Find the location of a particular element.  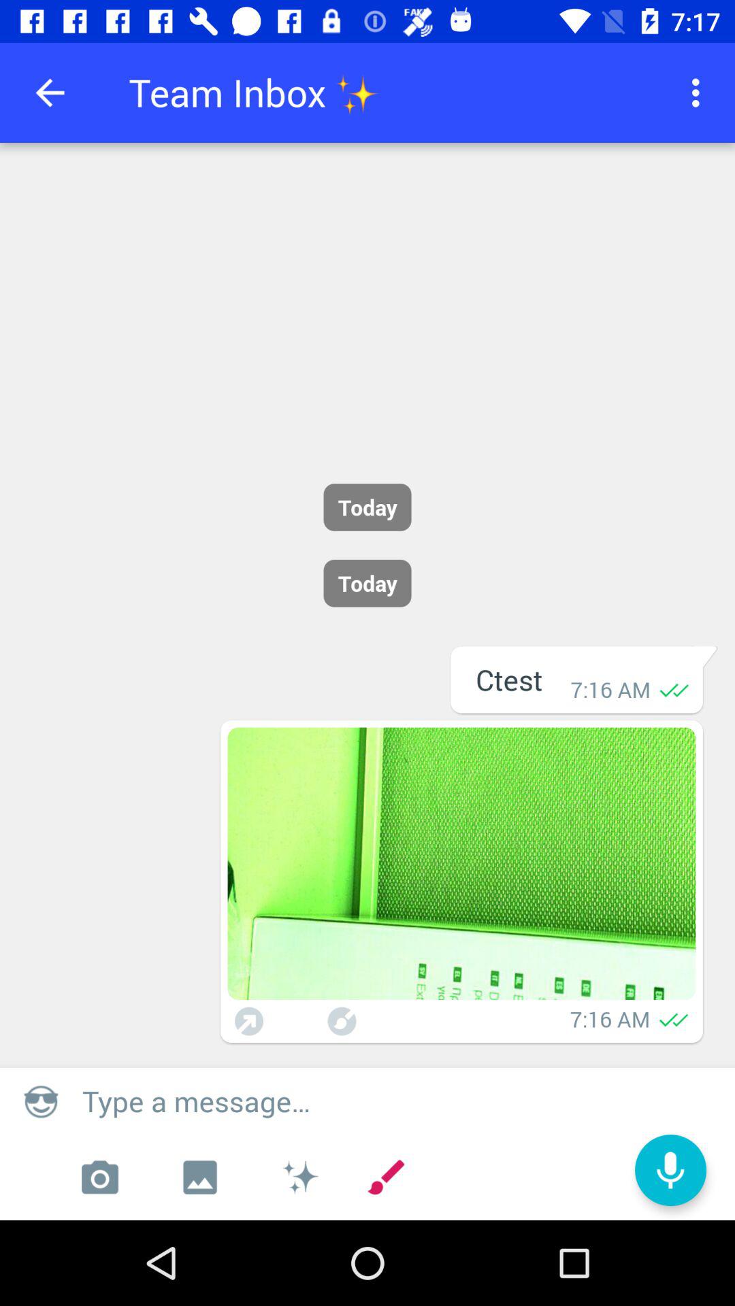

previous page is located at coordinates (50, 93).